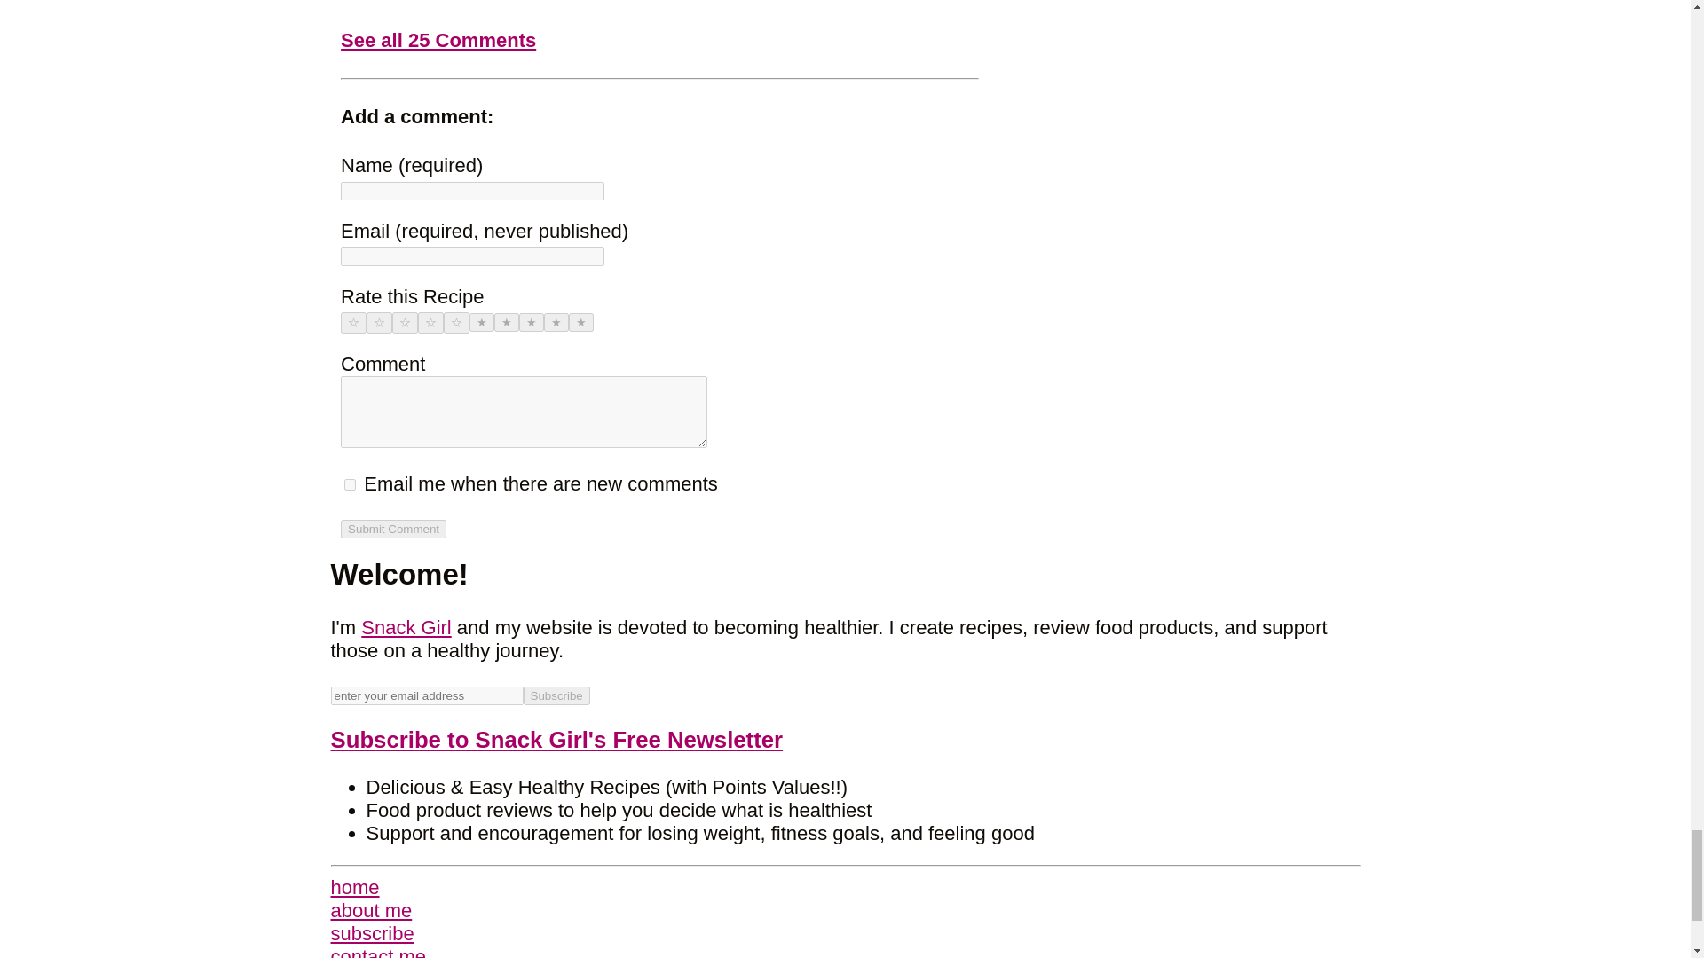 This screenshot has width=1704, height=958. What do you see at coordinates (350, 484) in the screenshot?
I see `on` at bounding box center [350, 484].